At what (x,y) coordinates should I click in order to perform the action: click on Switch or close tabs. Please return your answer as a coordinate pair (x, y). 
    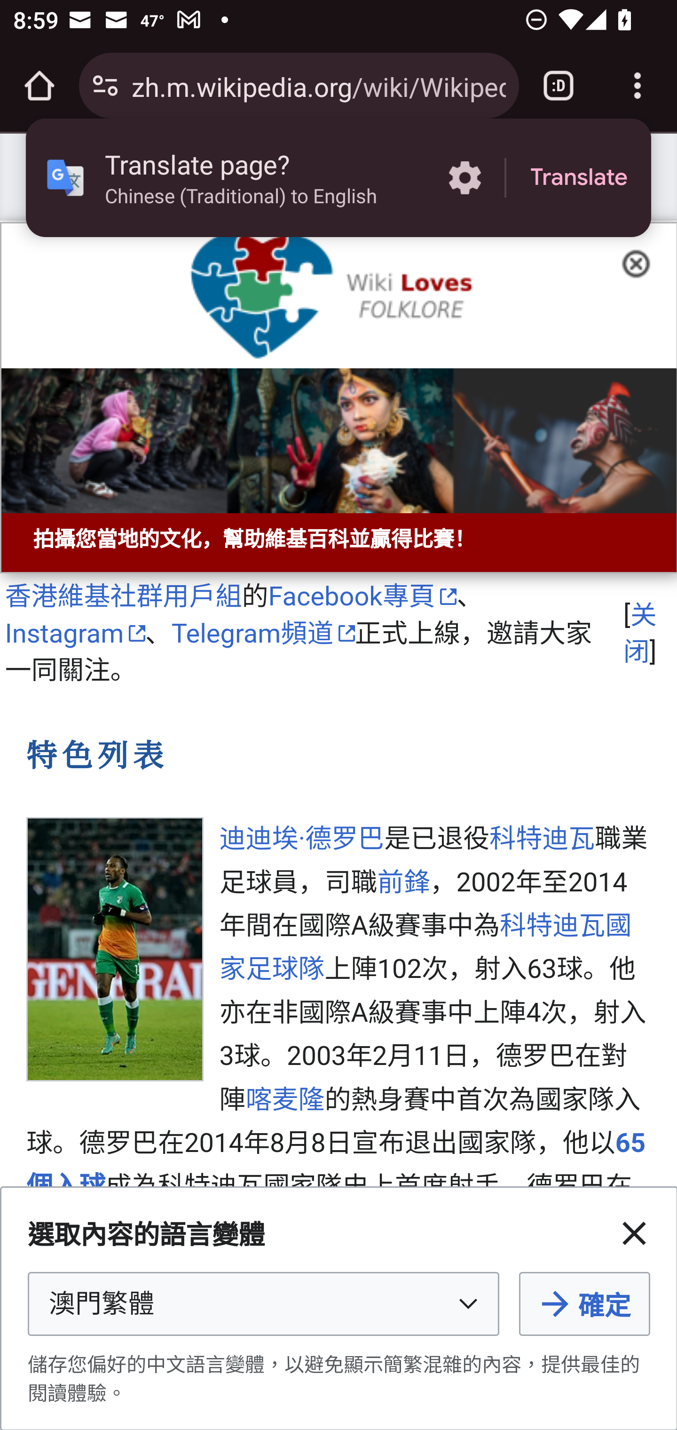
    Looking at the image, I should click on (559, 86).